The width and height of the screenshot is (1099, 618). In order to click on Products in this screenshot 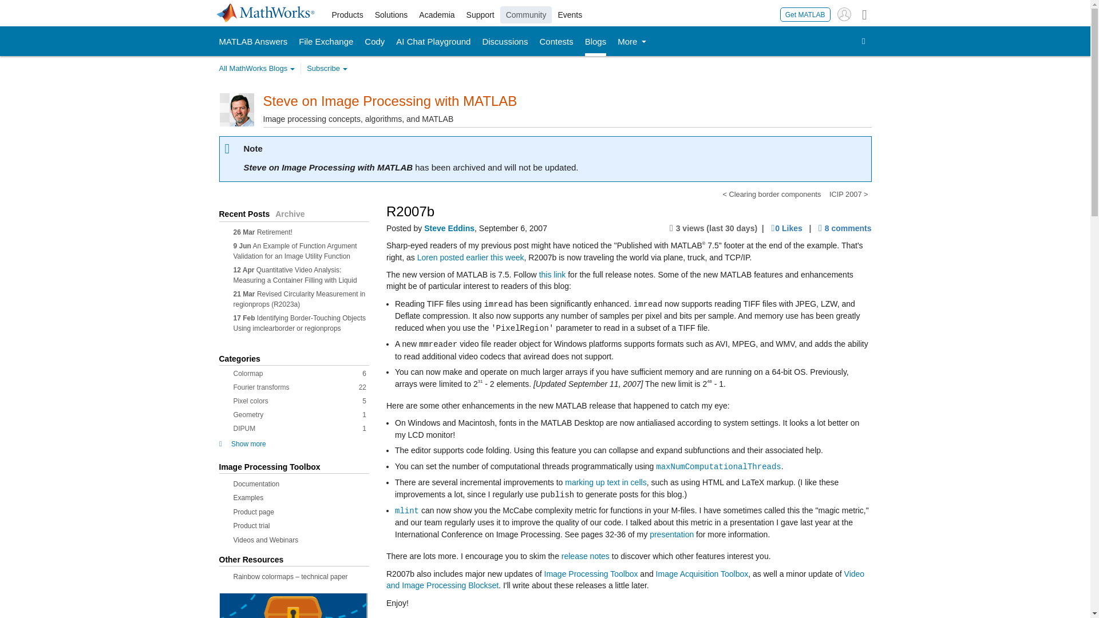, I will do `click(348, 15)`.